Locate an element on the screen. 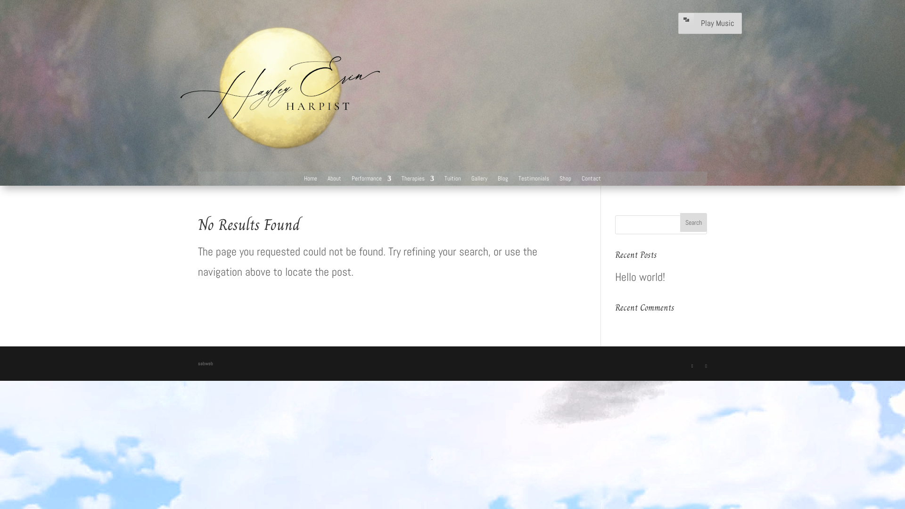  Home is located at coordinates (311, 181).